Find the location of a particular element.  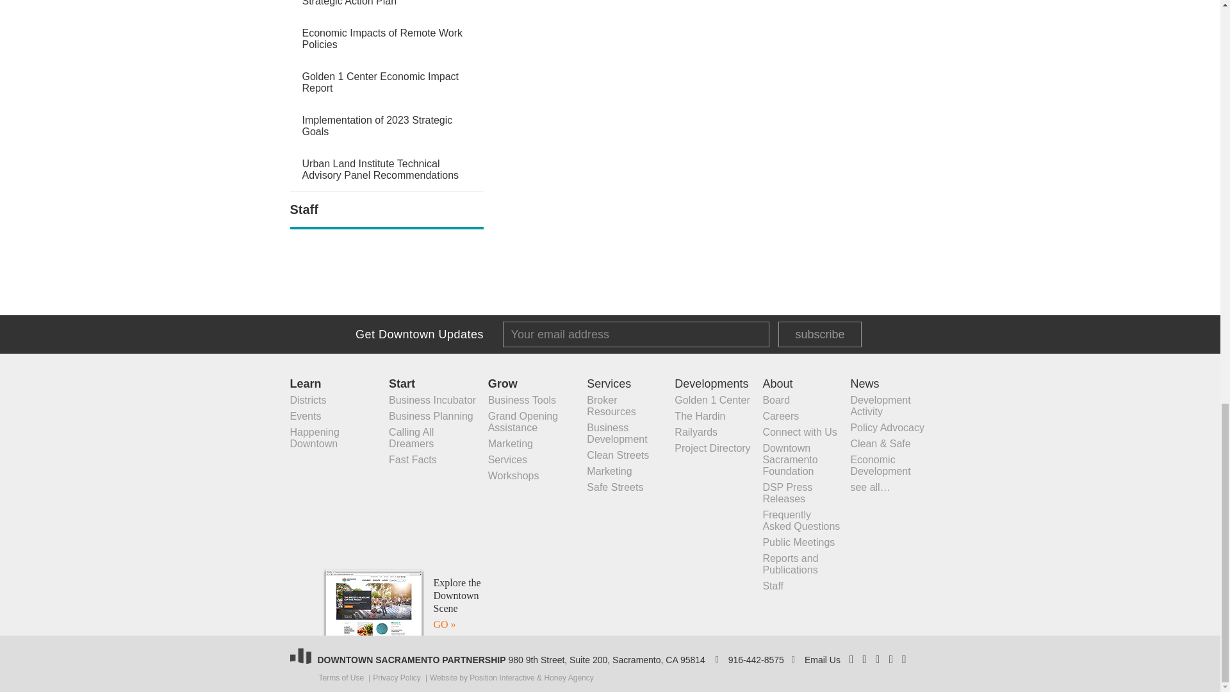

subscribe is located at coordinates (820, 334).